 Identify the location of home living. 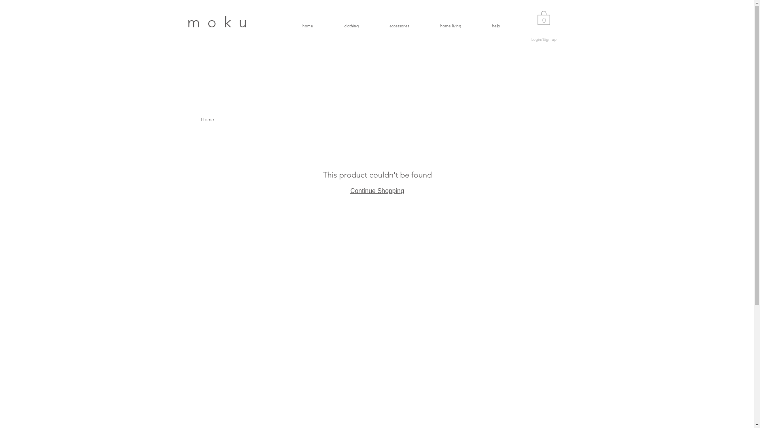
(441, 26).